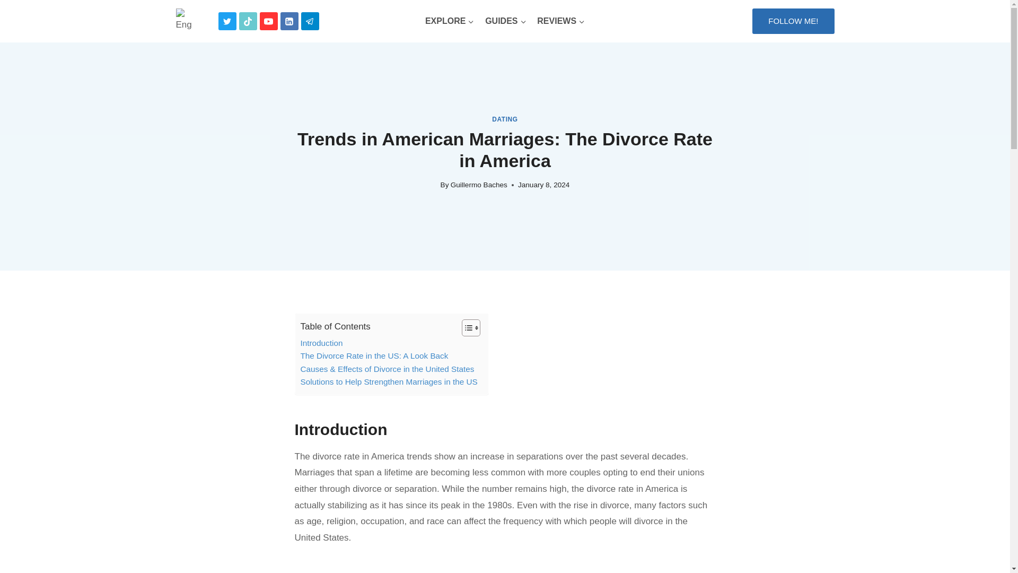  Describe the element at coordinates (505, 21) in the screenshot. I see `GUIDES` at that location.